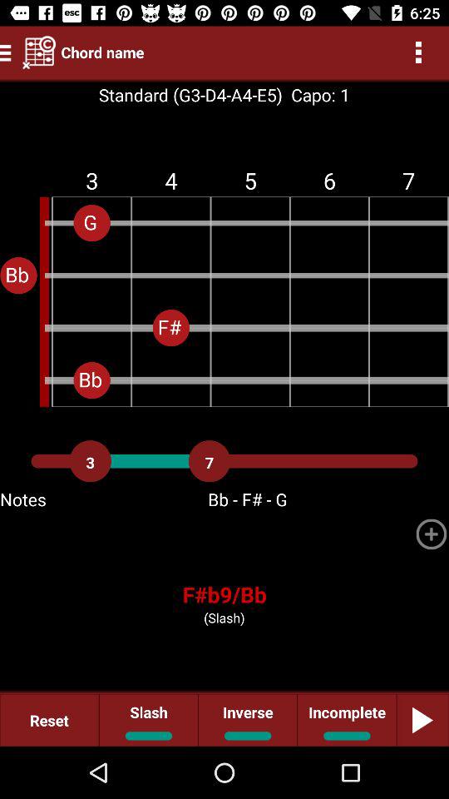 This screenshot has height=799, width=449. I want to click on open item next to standard g3 d4, so click(316, 95).